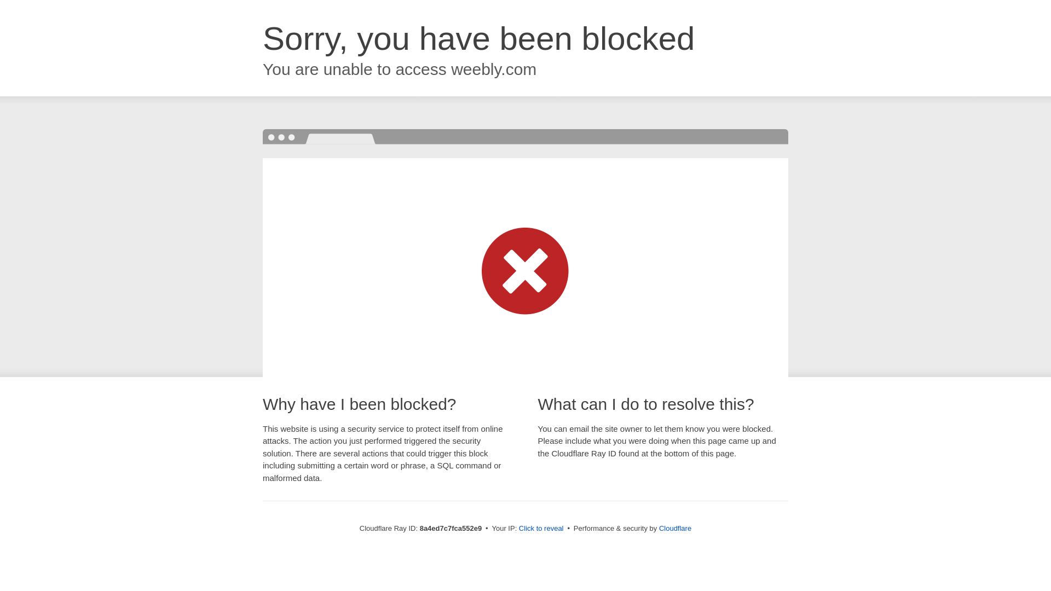  I want to click on Cloudflare, so click(675, 528).